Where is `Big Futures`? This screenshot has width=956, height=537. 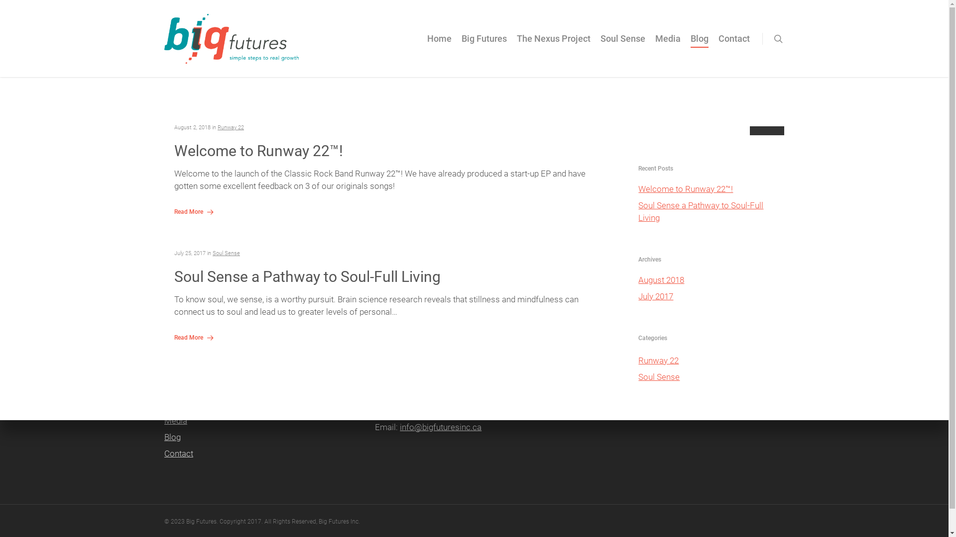 Big Futures is located at coordinates (484, 46).